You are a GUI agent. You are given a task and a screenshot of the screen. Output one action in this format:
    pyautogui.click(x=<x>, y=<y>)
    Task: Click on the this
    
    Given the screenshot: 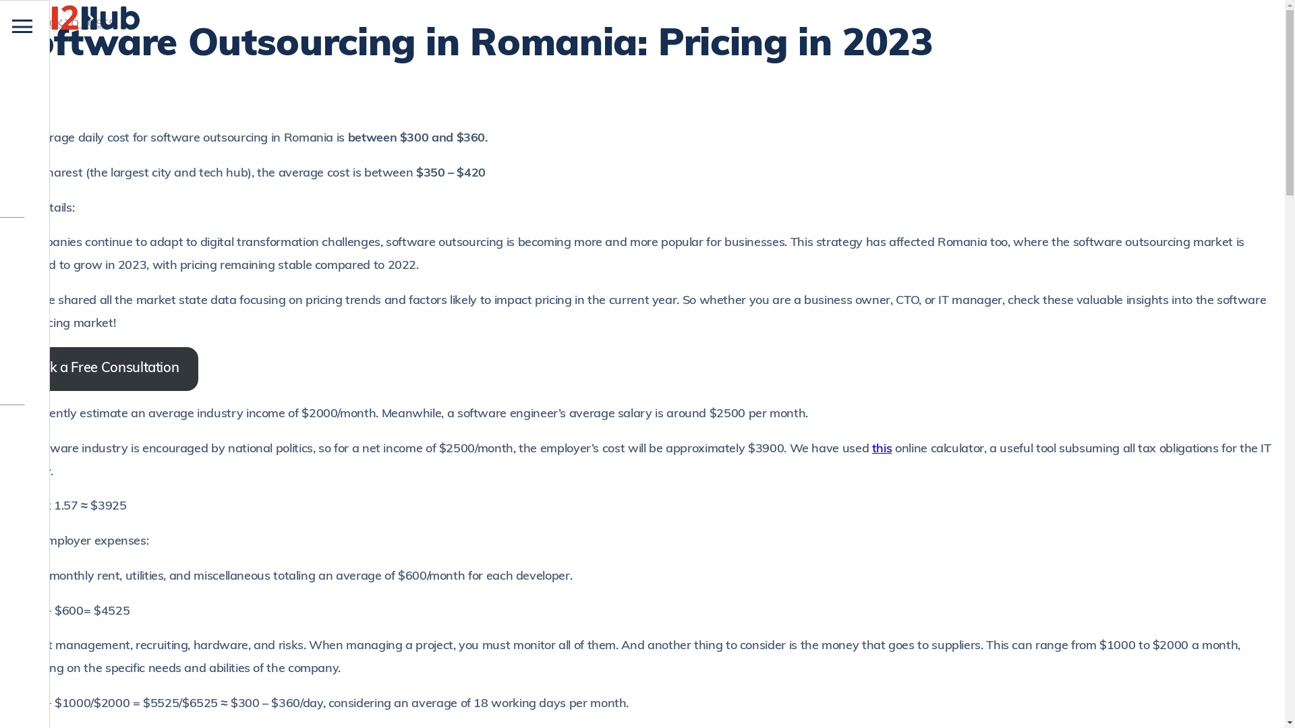 What is the action you would take?
    pyautogui.click(x=882, y=449)
    